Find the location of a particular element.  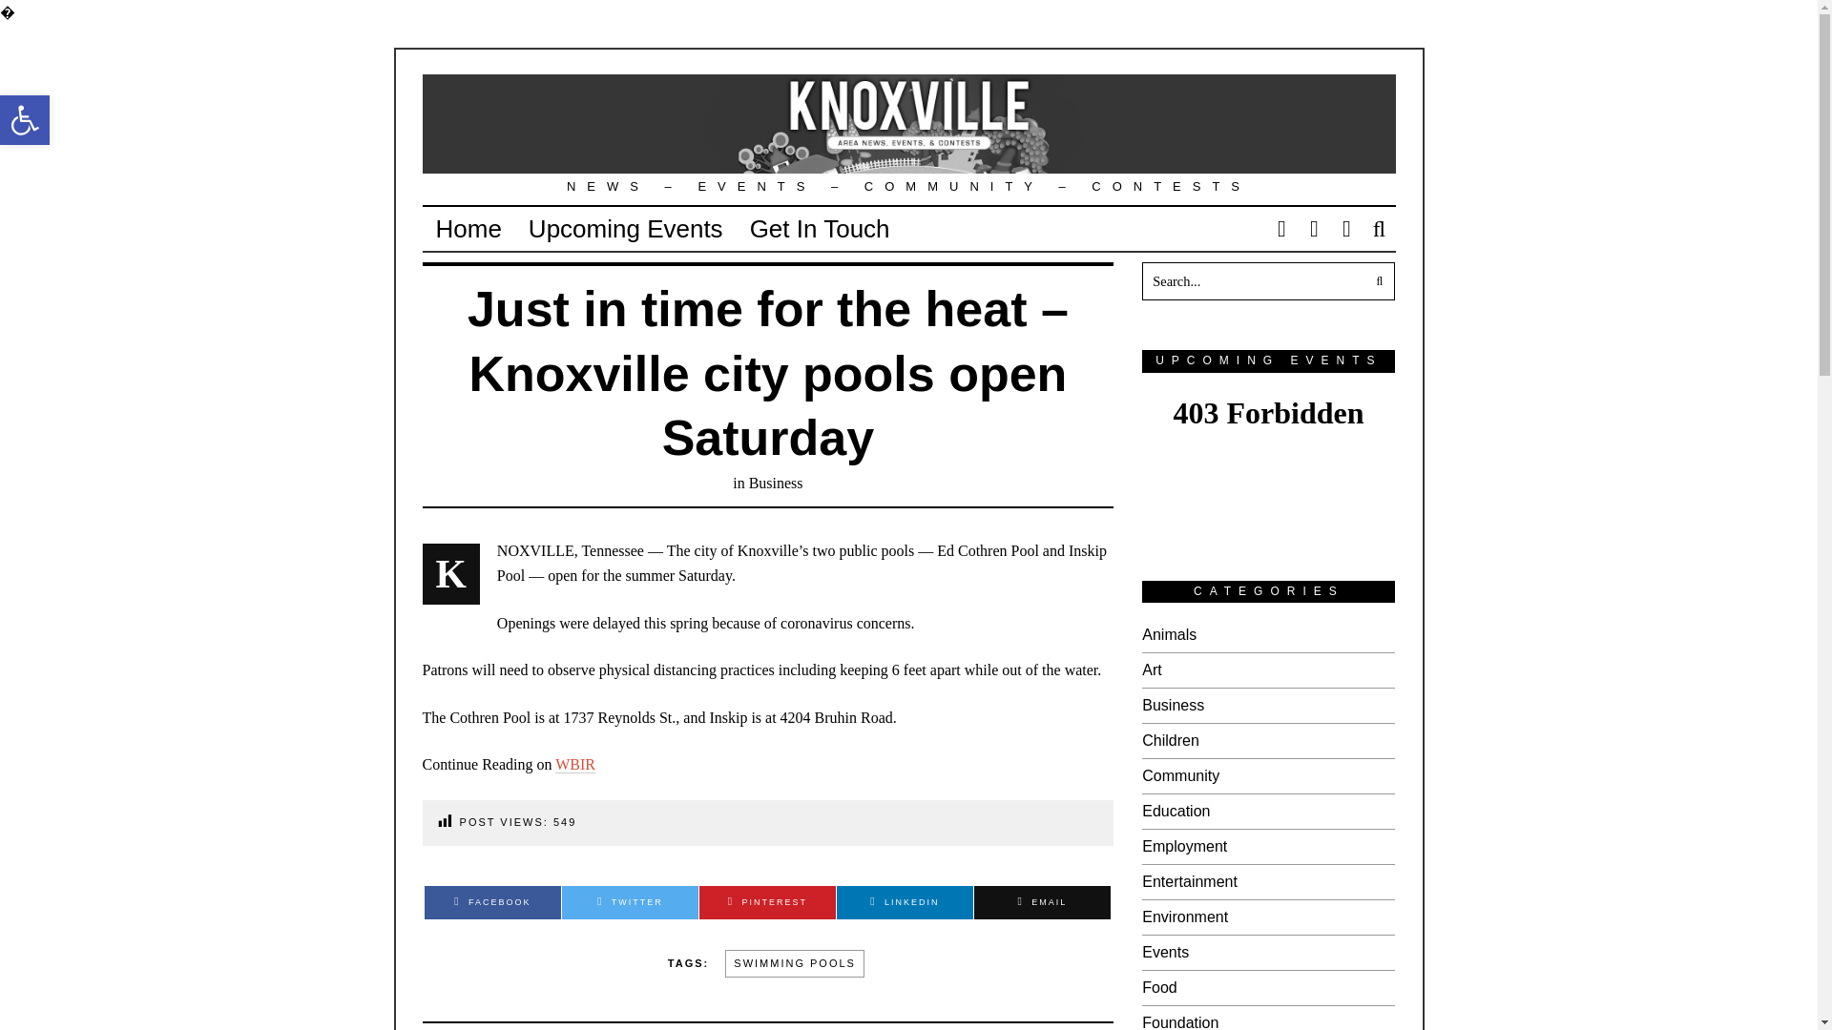

Employment is located at coordinates (1184, 847).